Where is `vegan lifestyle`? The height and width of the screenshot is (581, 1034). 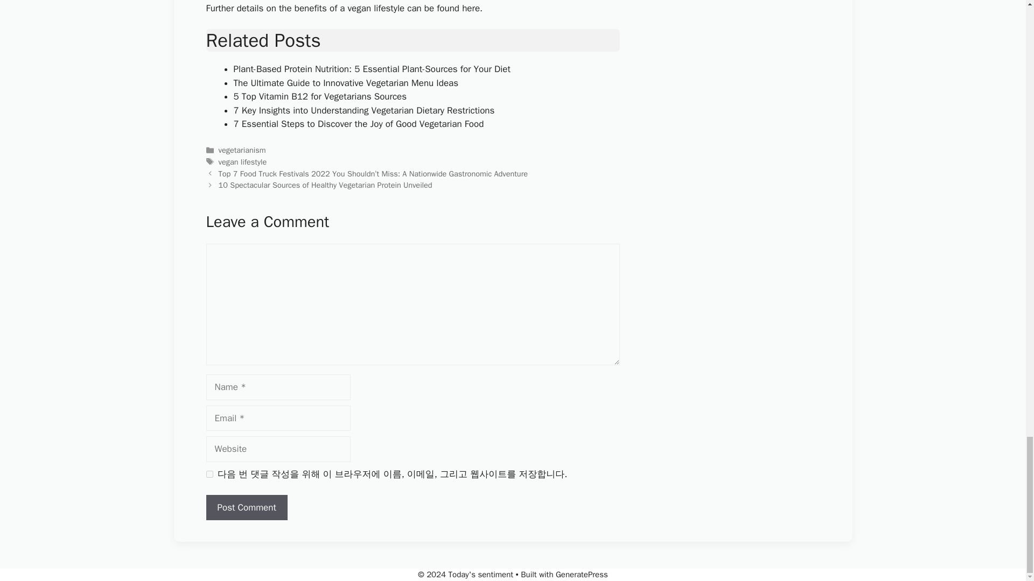 vegan lifestyle is located at coordinates (242, 161).